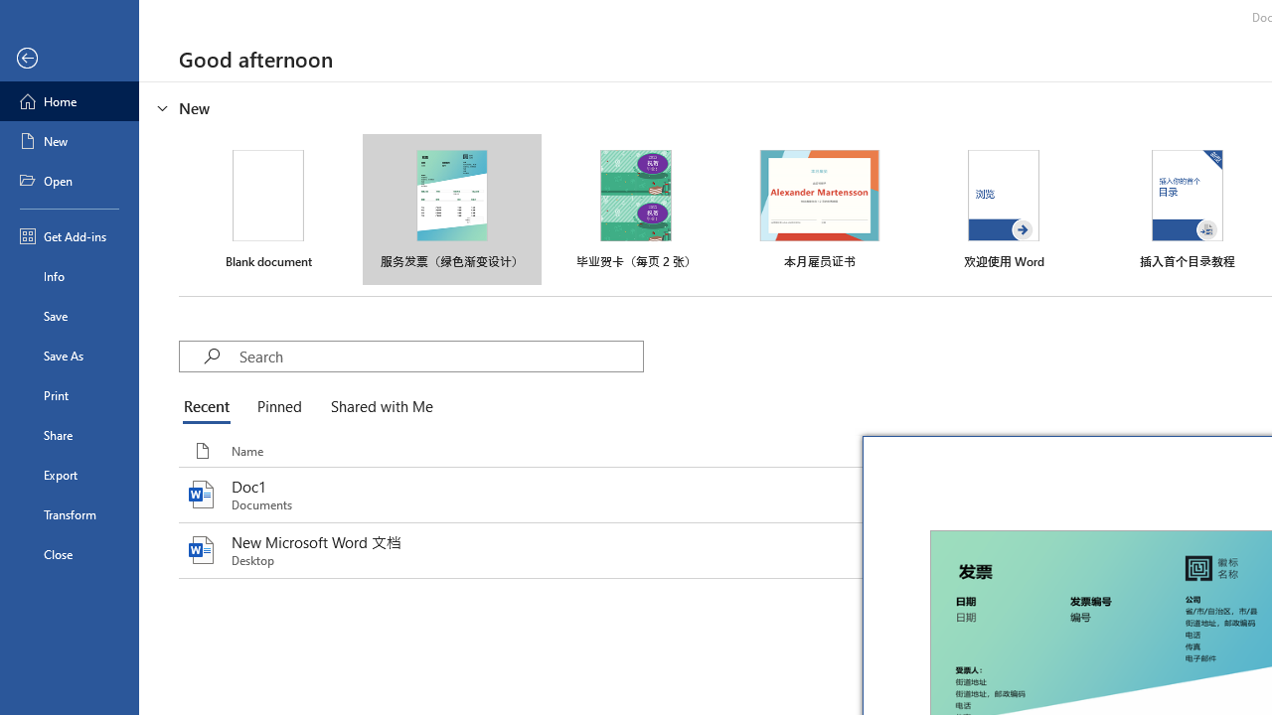 This screenshot has height=715, width=1272. I want to click on Hide or show region, so click(163, 107).